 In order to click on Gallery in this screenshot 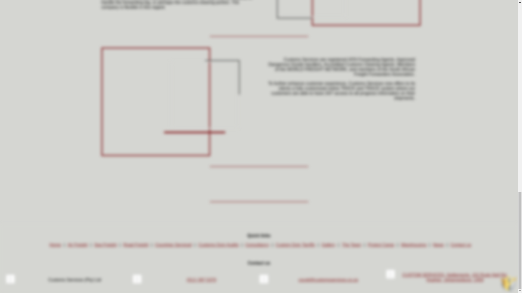, I will do `click(328, 245)`.